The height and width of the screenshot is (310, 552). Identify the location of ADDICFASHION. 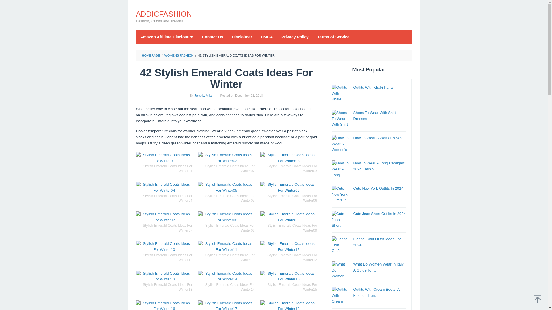
(164, 14).